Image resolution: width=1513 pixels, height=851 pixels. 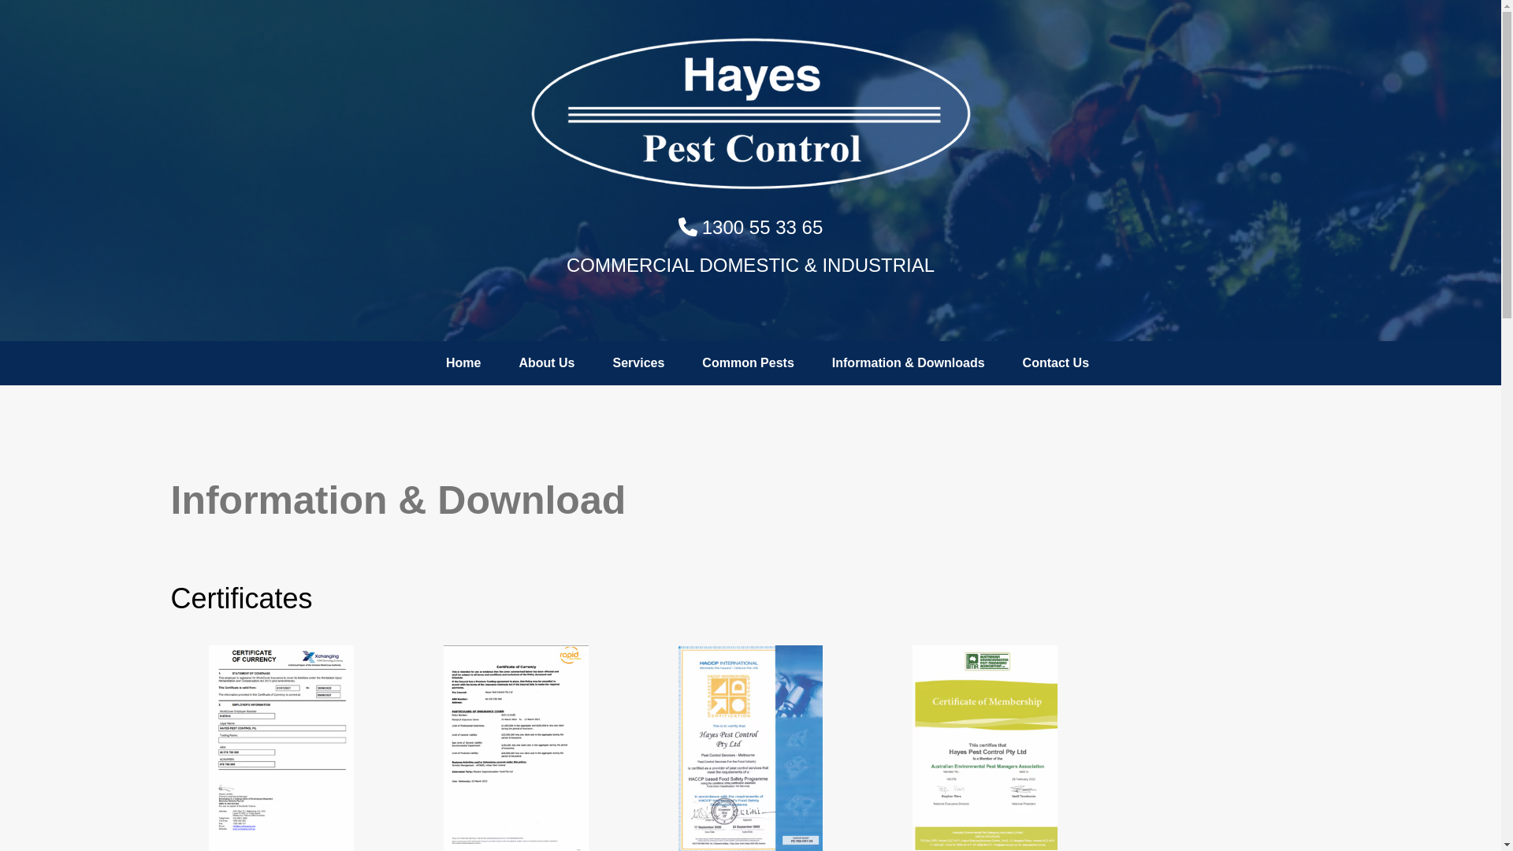 What do you see at coordinates (750, 227) in the screenshot?
I see `1300 55 33 65` at bounding box center [750, 227].